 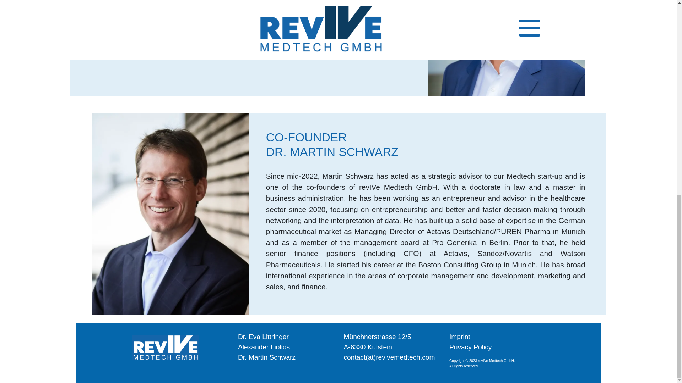 What do you see at coordinates (266, 373) in the screenshot?
I see `Dr. Martin Schwarz` at bounding box center [266, 373].